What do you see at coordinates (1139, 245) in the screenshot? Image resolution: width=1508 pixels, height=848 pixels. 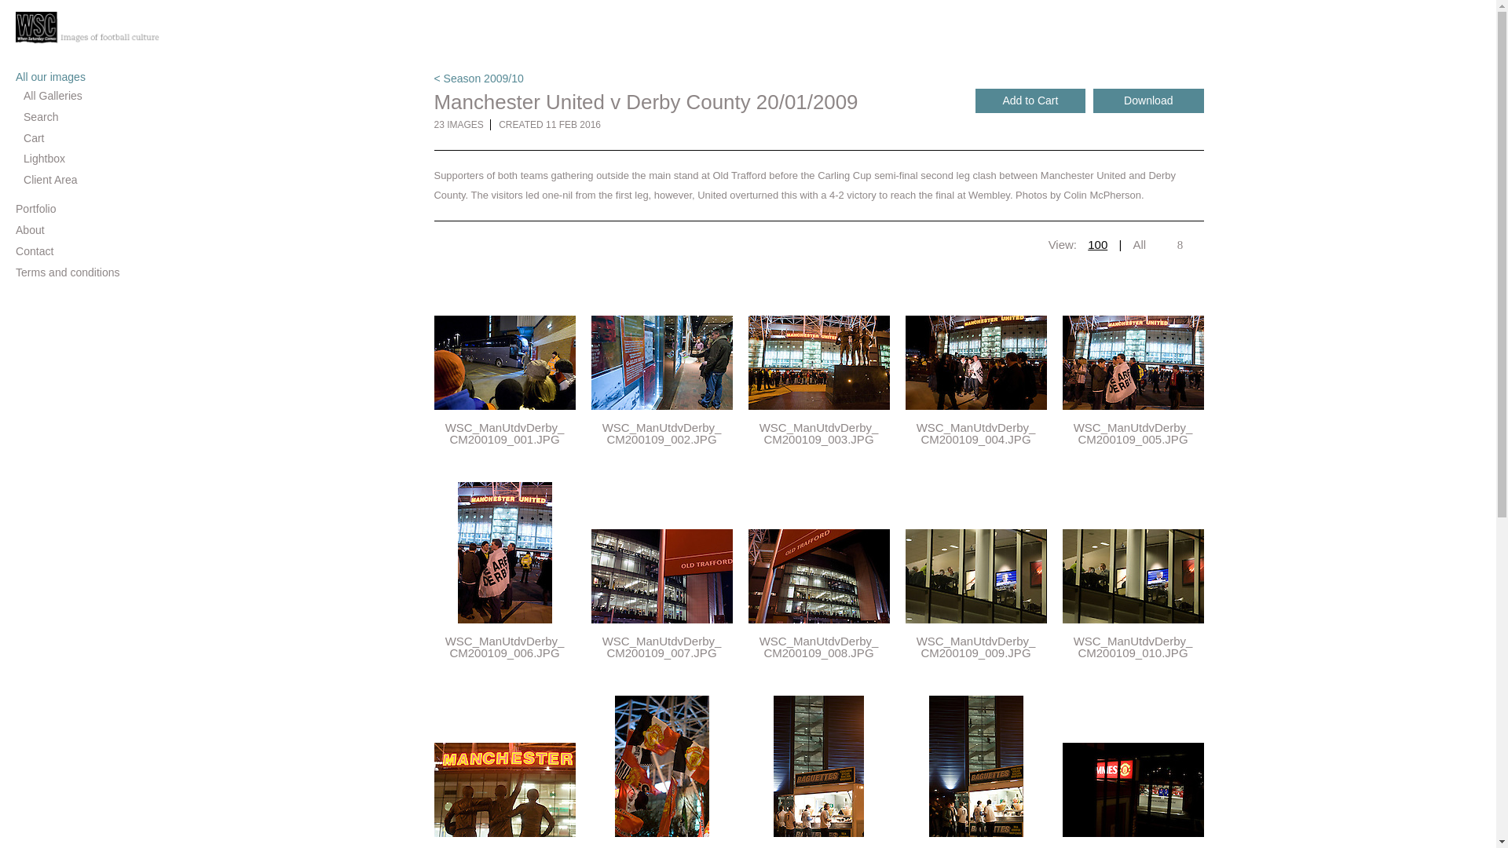 I see `All` at bounding box center [1139, 245].